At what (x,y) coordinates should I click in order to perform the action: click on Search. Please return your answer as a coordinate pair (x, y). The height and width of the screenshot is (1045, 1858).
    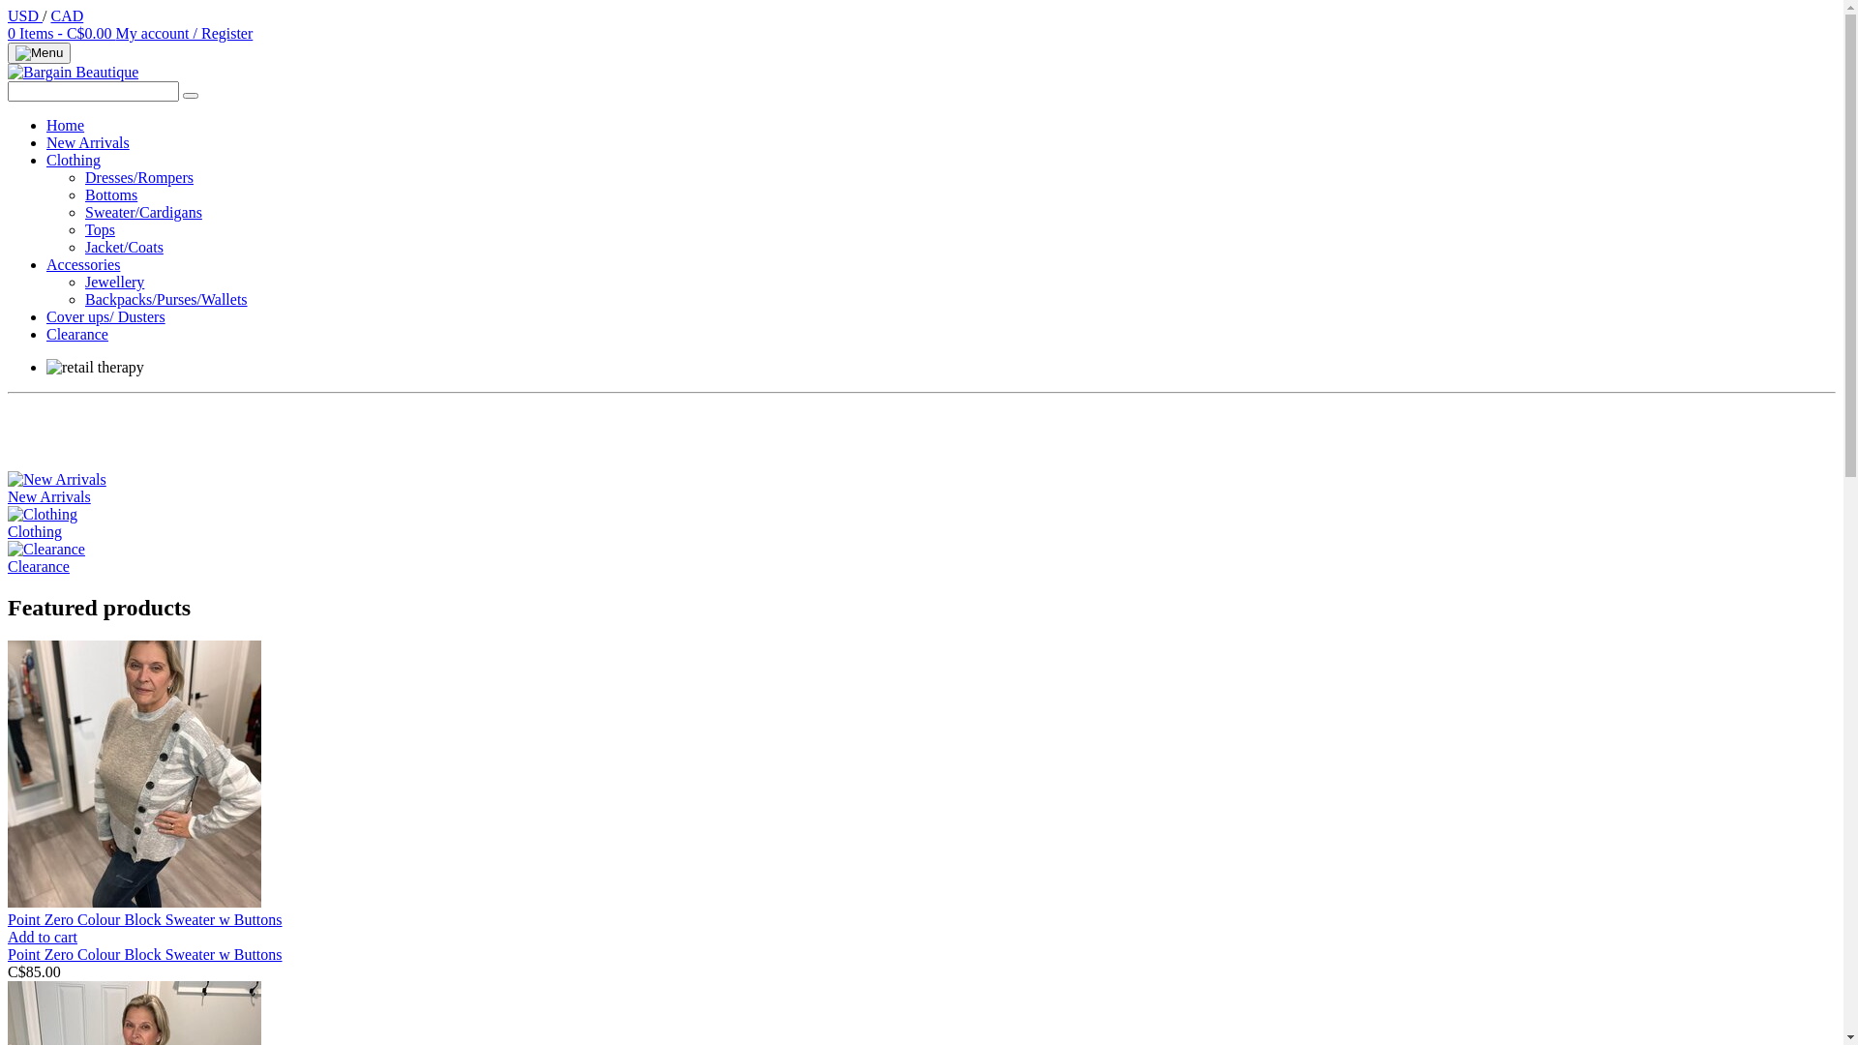
    Looking at the image, I should click on (191, 96).